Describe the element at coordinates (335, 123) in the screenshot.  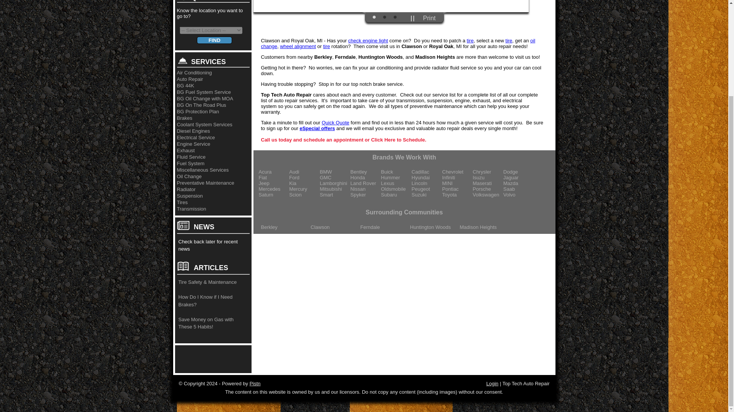
I see `Quick Quote` at that location.